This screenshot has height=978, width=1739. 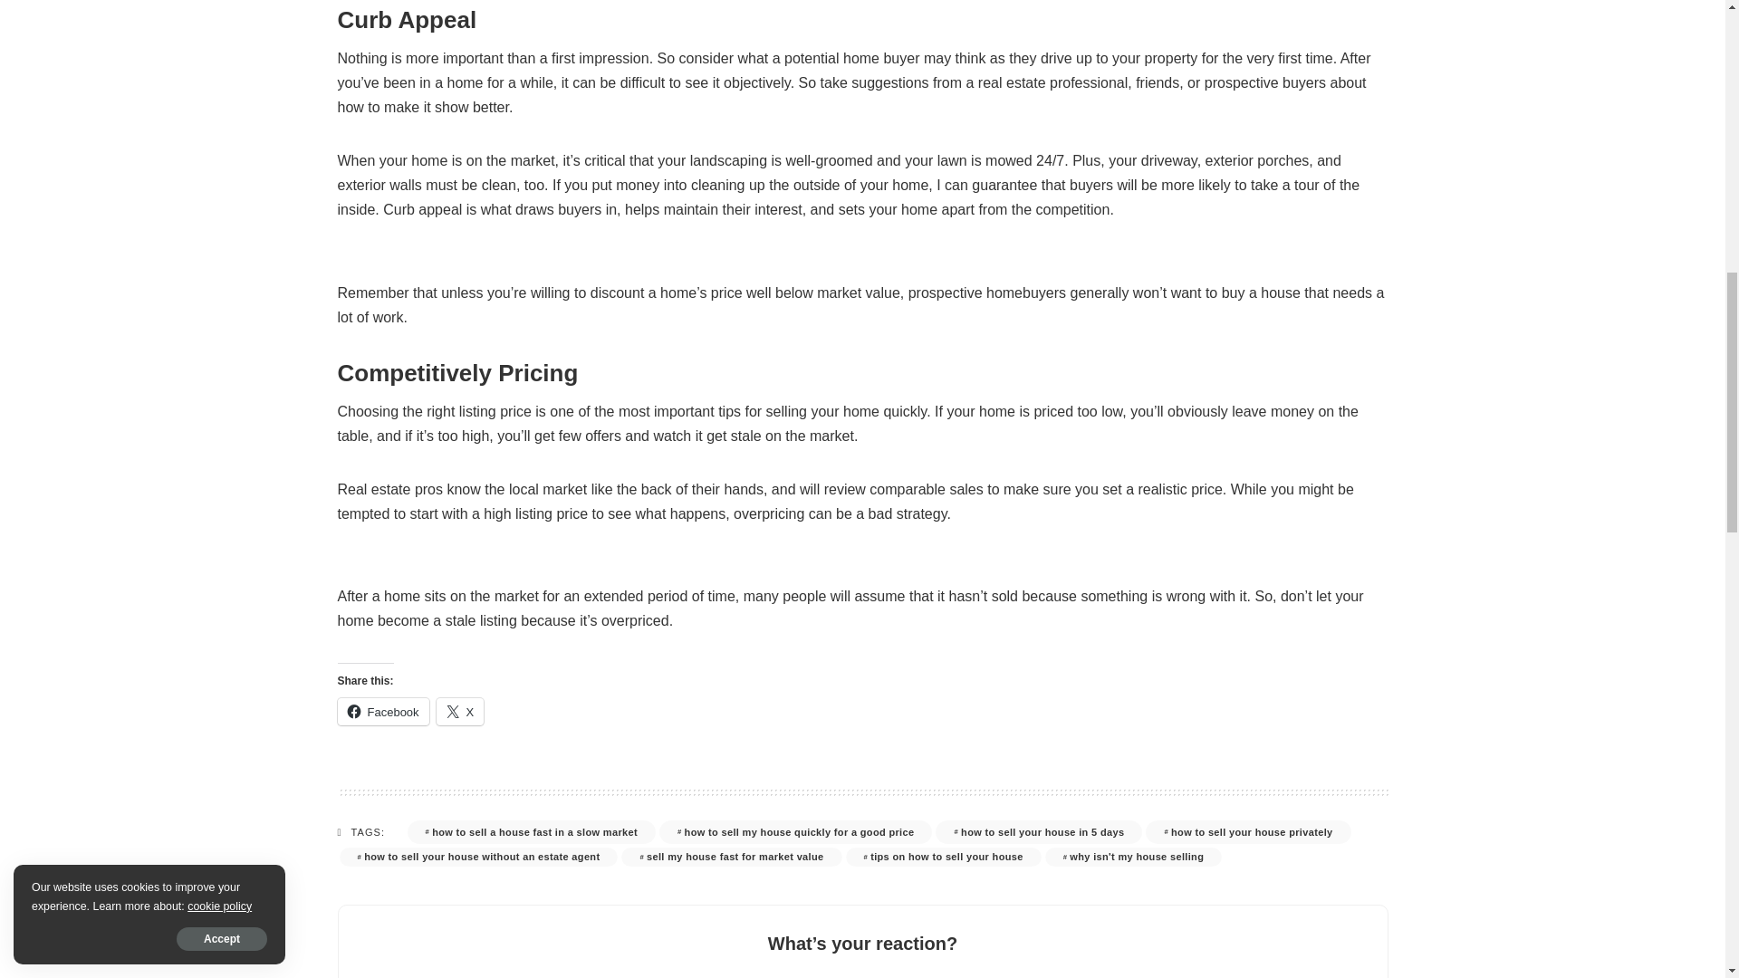 What do you see at coordinates (460, 712) in the screenshot?
I see `Click to share on X` at bounding box center [460, 712].